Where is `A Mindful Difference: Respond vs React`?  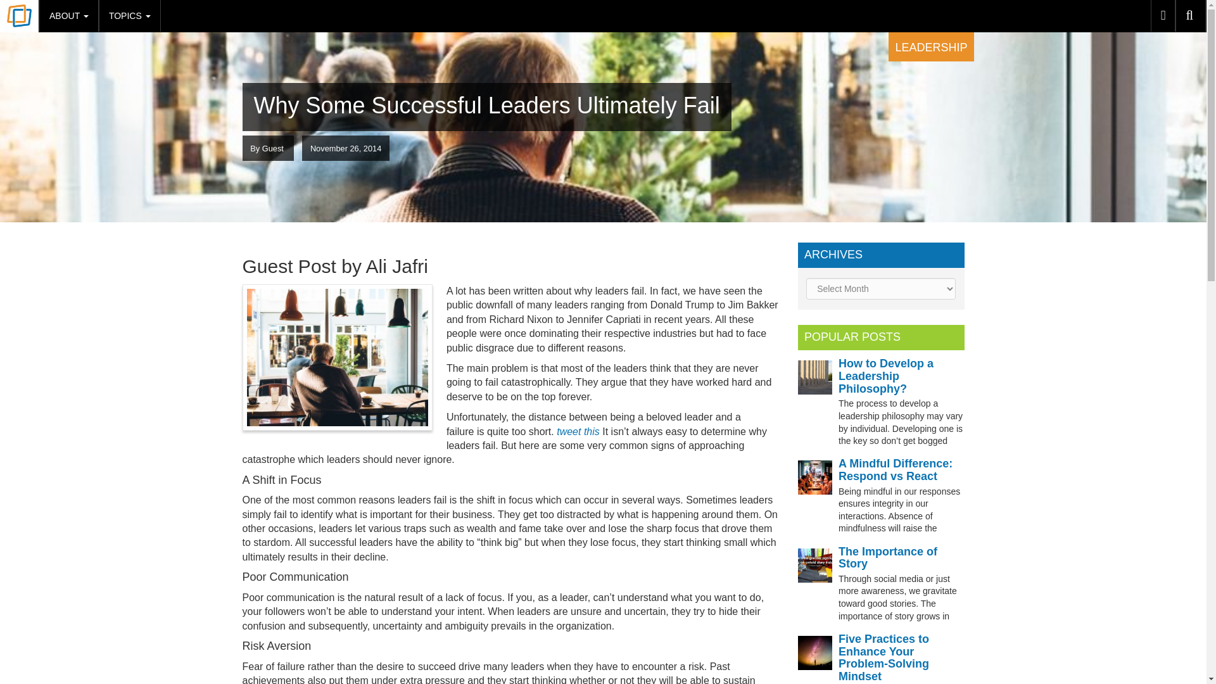
A Mindful Difference: Respond vs React is located at coordinates (896, 470).